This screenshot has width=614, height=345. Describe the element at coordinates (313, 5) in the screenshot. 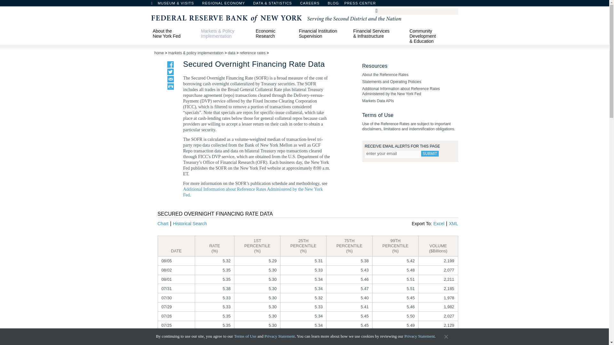

I see `Careers` at that location.